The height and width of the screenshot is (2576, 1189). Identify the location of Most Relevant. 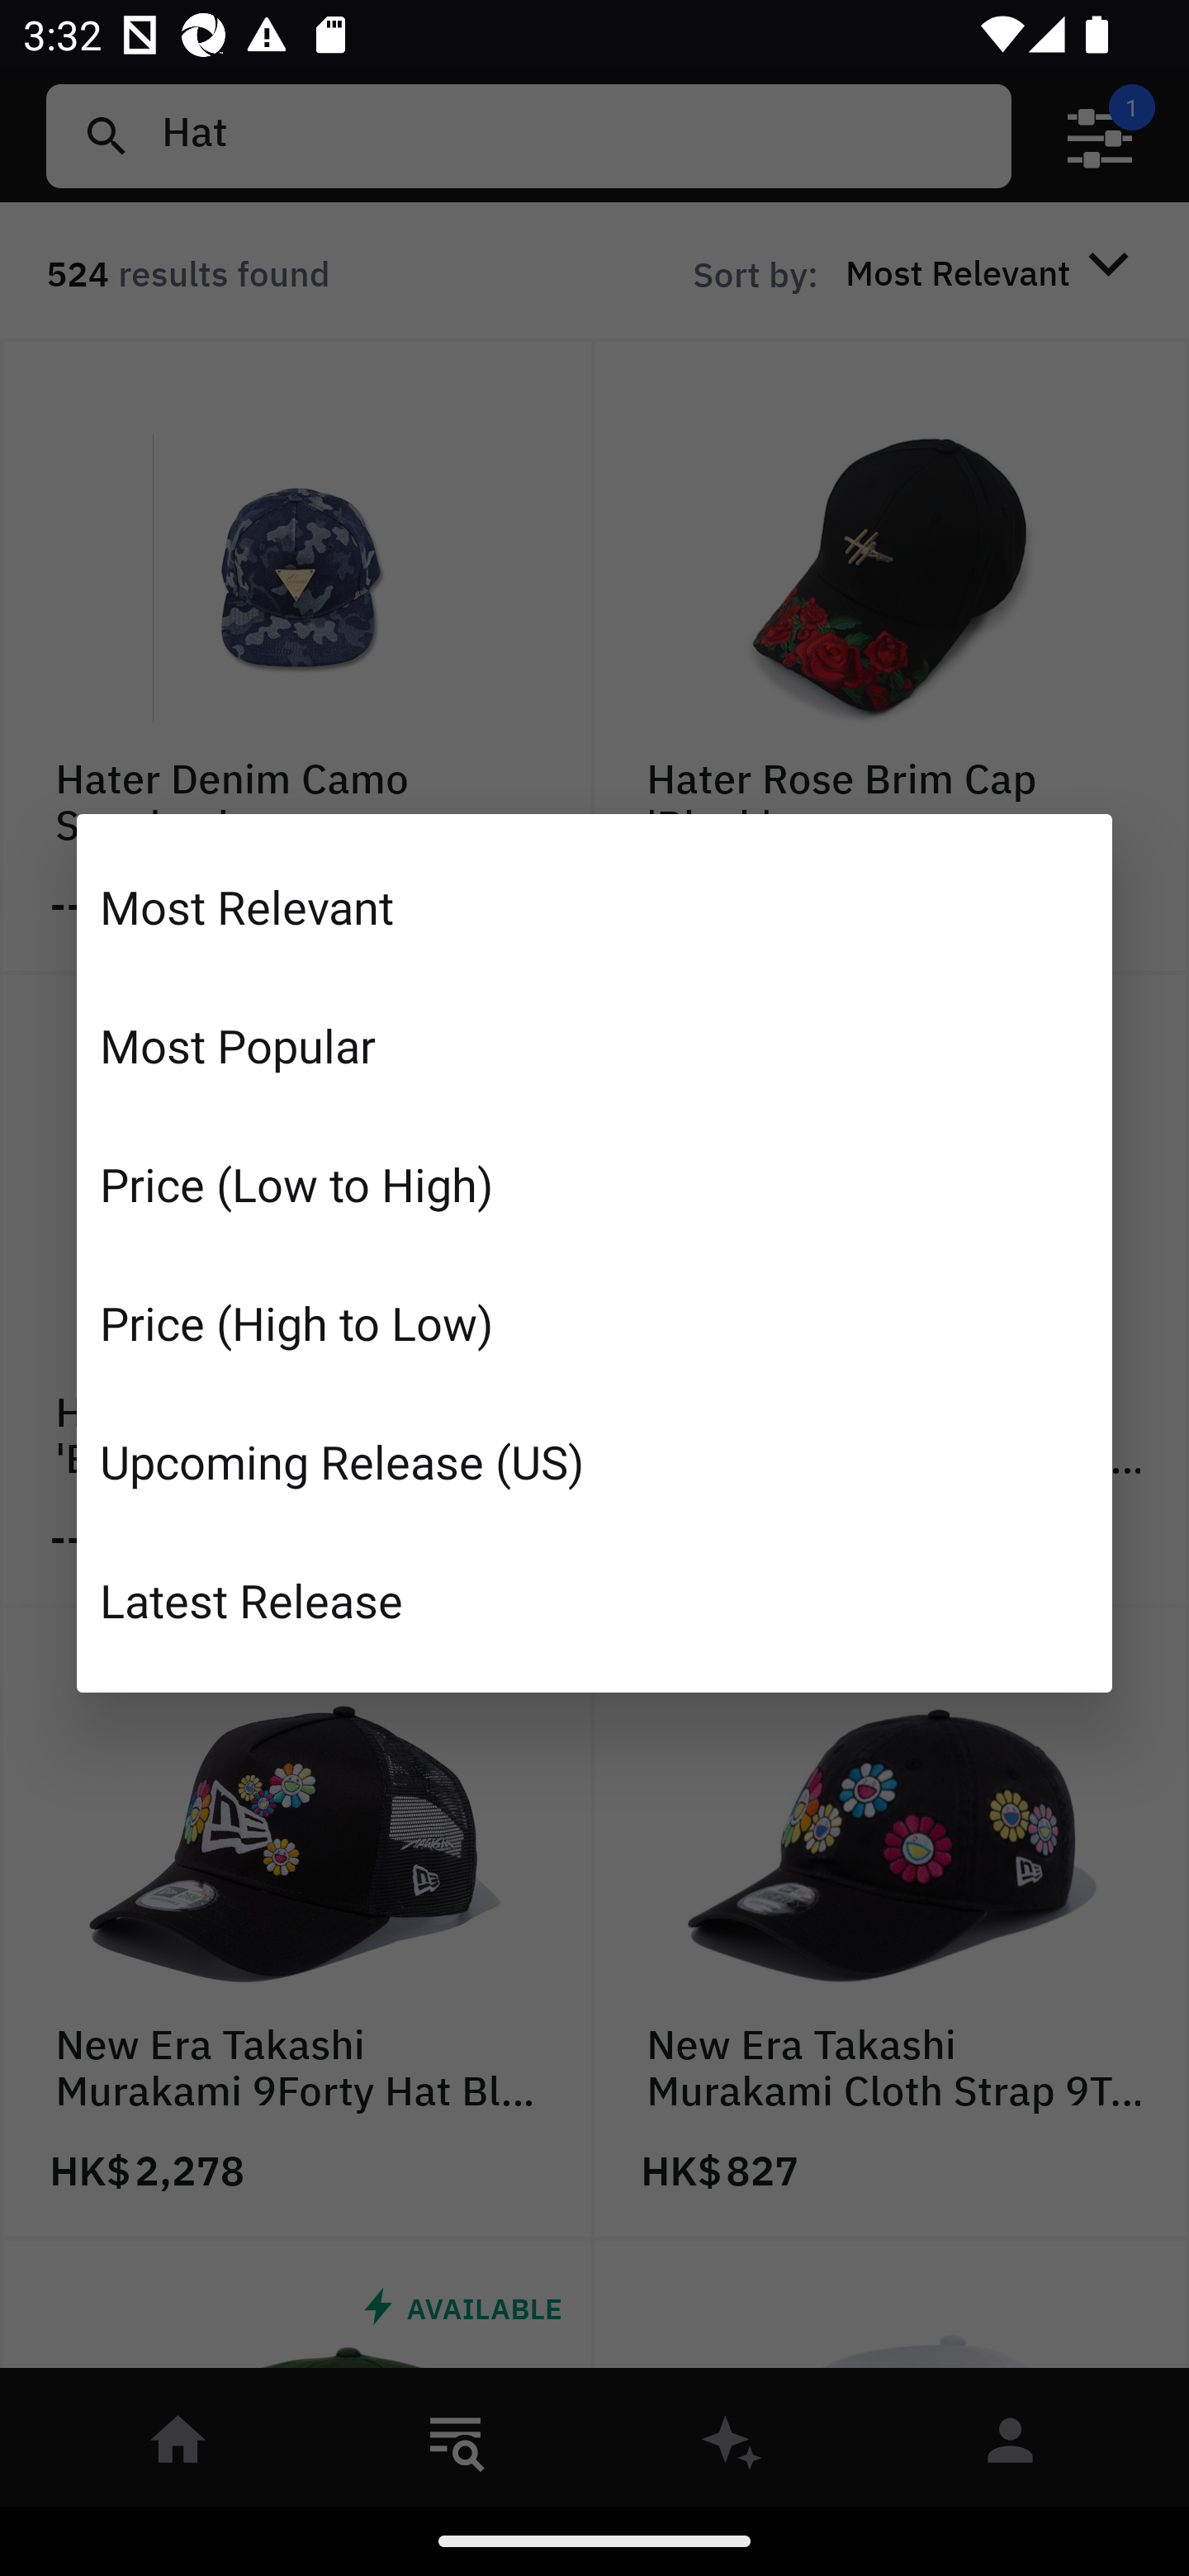
(594, 907).